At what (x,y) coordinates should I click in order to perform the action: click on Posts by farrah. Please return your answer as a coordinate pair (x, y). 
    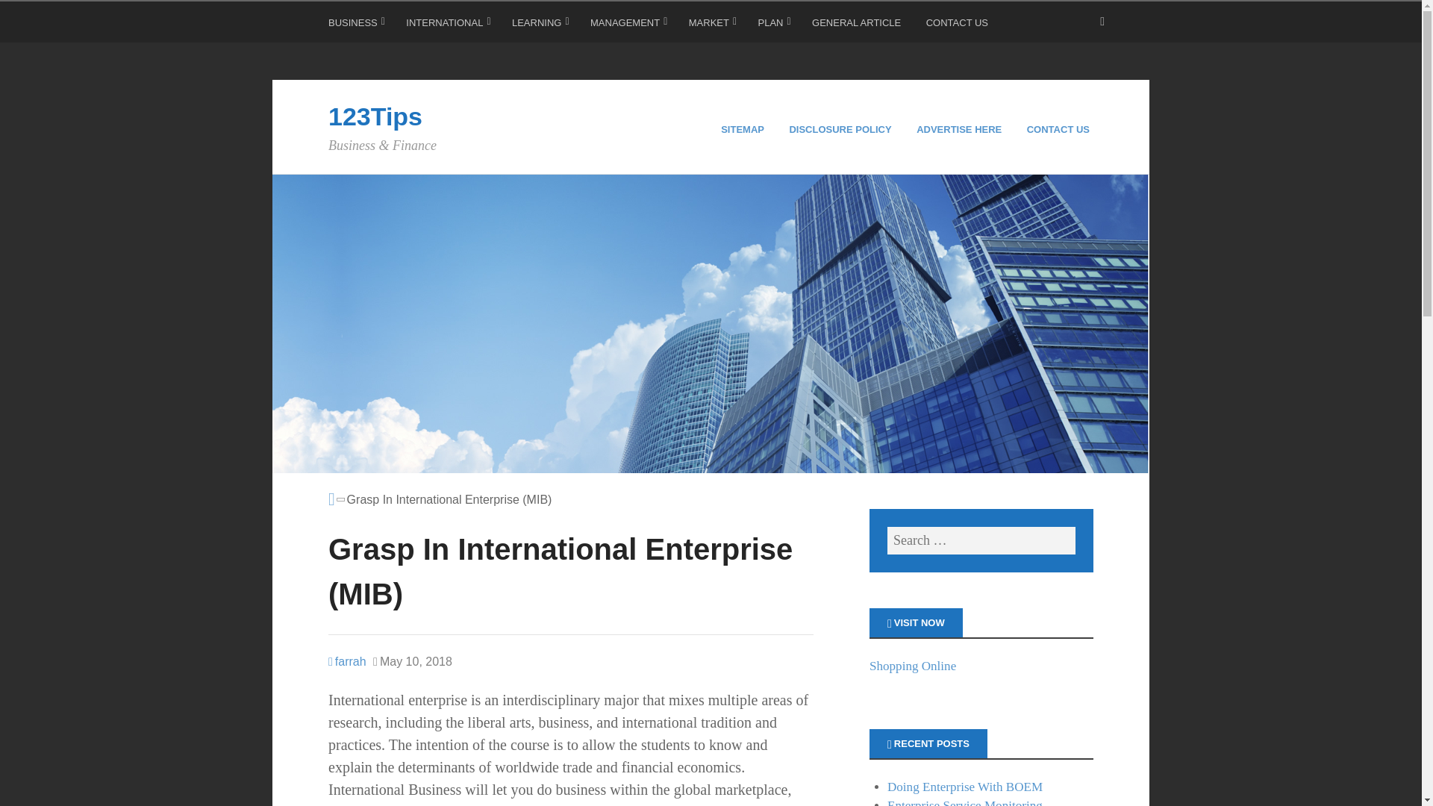
    Looking at the image, I should click on (347, 661).